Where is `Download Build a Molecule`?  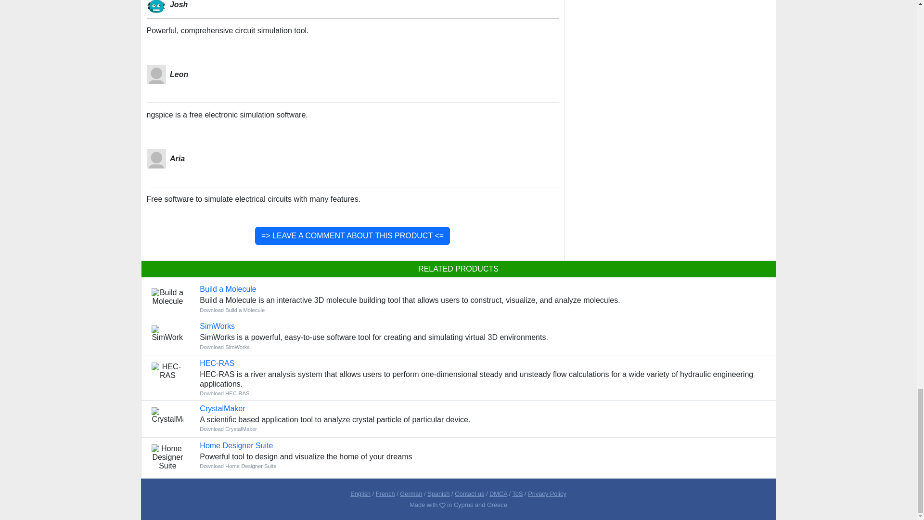
Download Build a Molecule is located at coordinates (232, 310).